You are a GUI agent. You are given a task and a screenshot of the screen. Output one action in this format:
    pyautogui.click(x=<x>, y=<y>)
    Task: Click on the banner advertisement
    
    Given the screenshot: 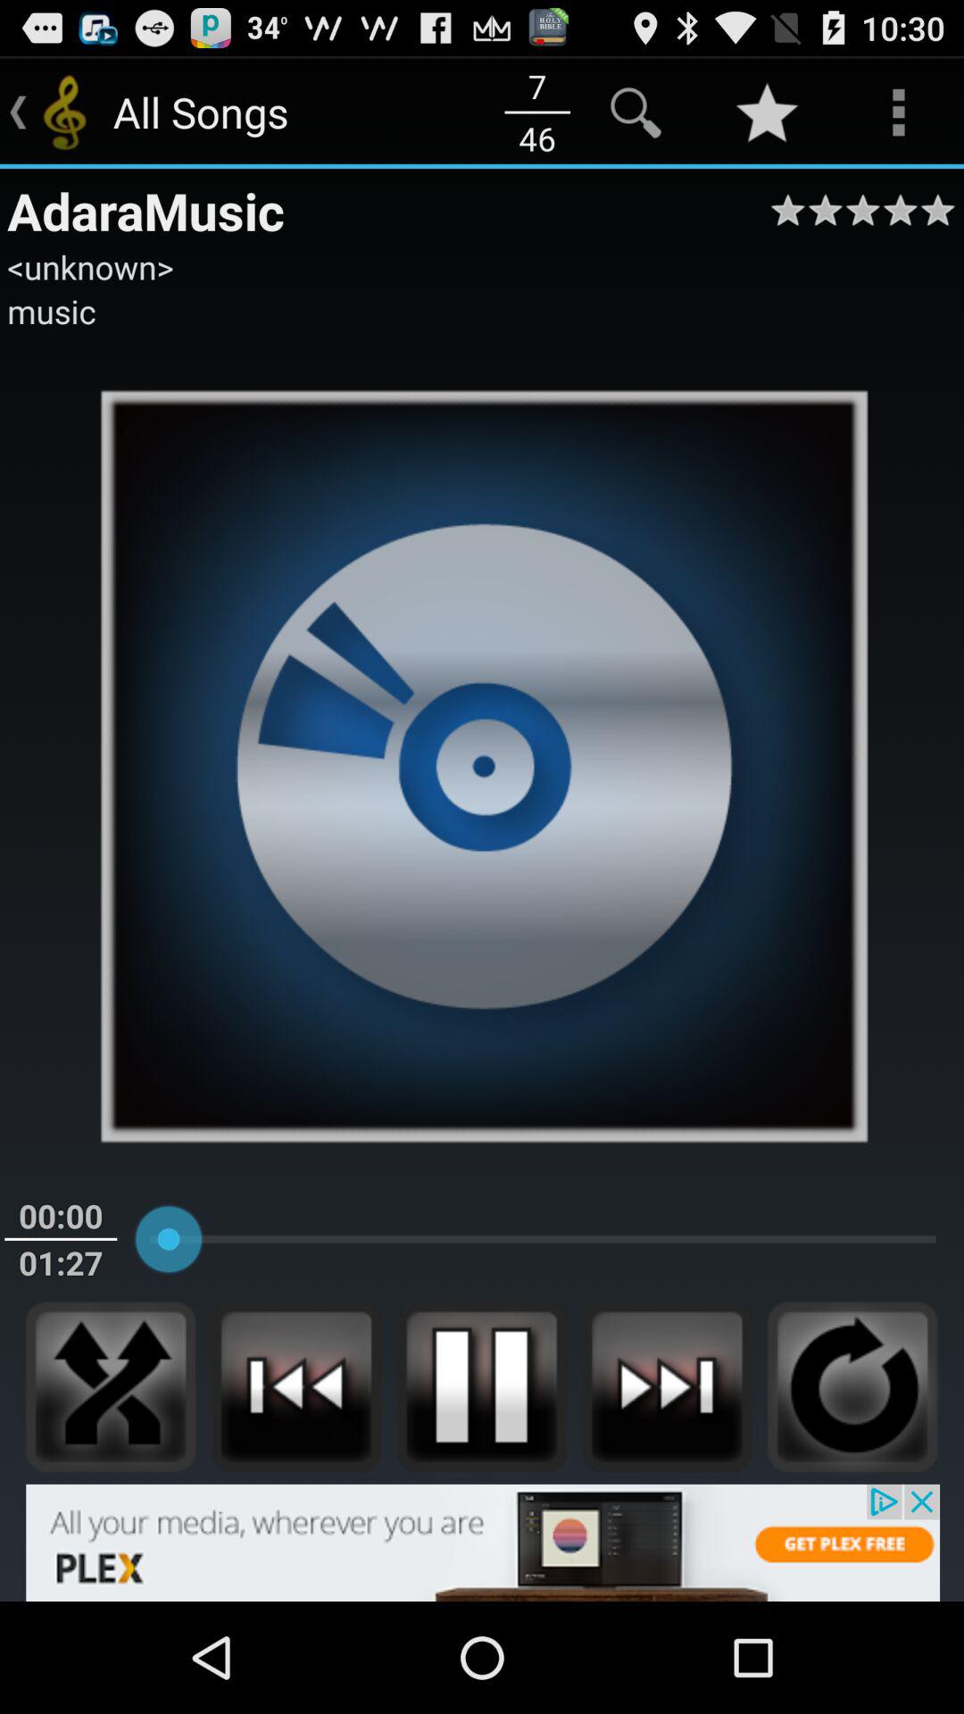 What is the action you would take?
    pyautogui.click(x=482, y=1543)
    